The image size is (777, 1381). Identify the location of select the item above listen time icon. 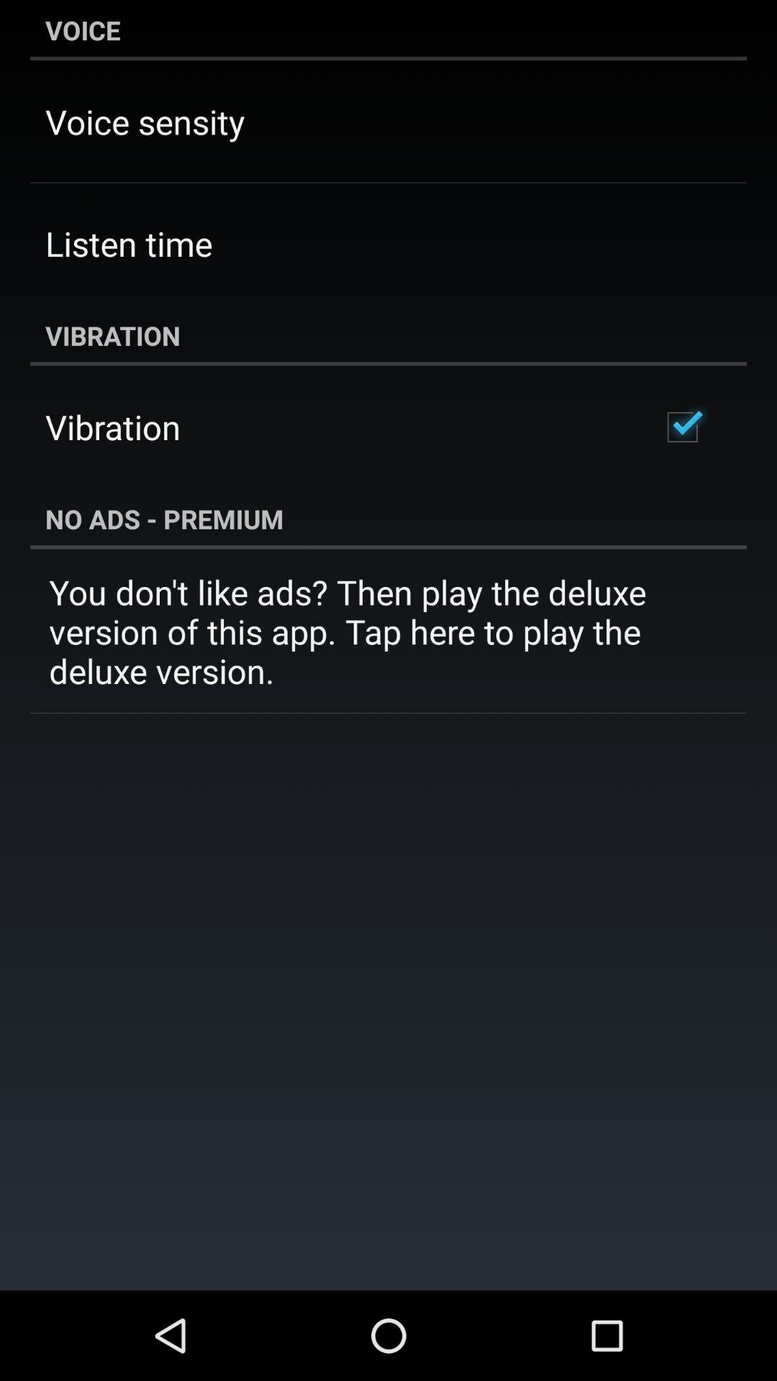
(145, 121).